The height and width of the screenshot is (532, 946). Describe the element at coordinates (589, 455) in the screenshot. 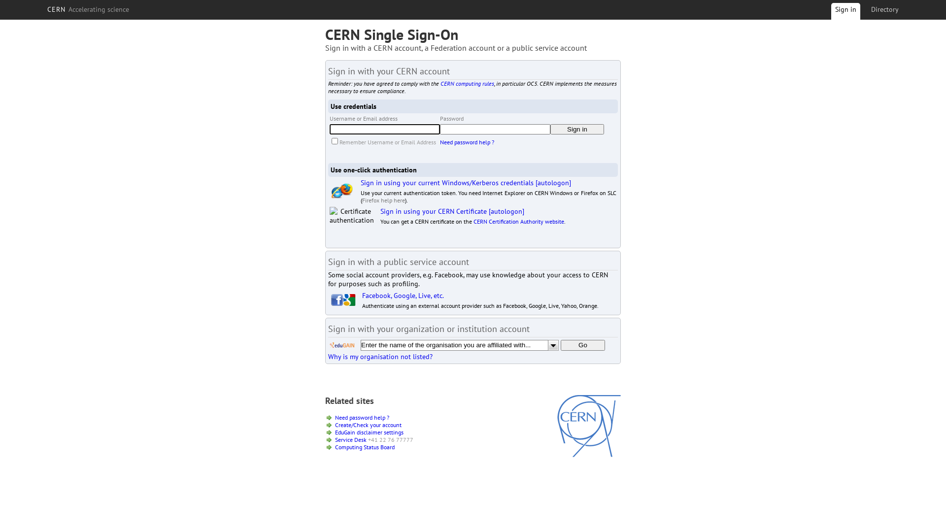

I see `CERN` at that location.